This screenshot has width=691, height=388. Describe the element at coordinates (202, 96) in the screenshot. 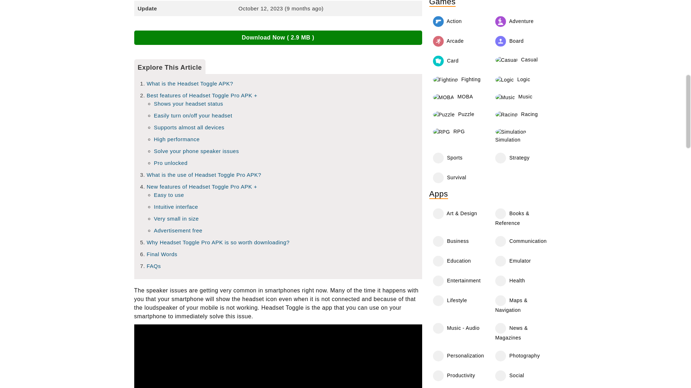

I see `Best features of Headset Toggle Pro APK` at that location.